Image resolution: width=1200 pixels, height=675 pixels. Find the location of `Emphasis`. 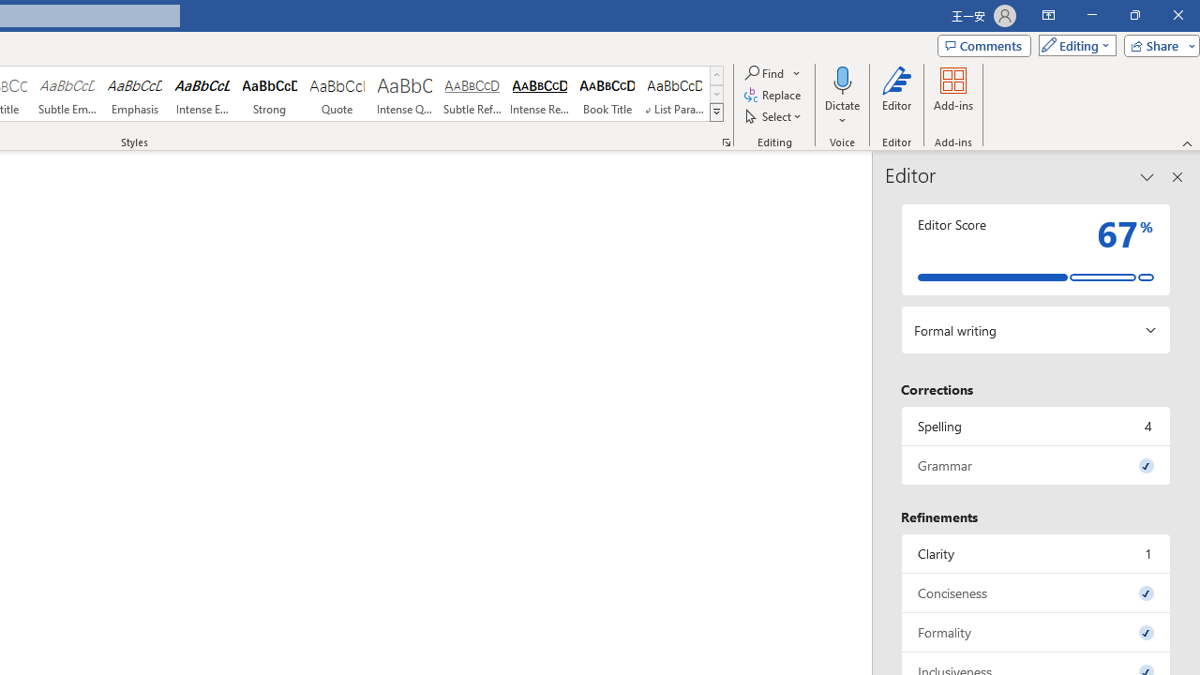

Emphasis is located at coordinates (135, 94).